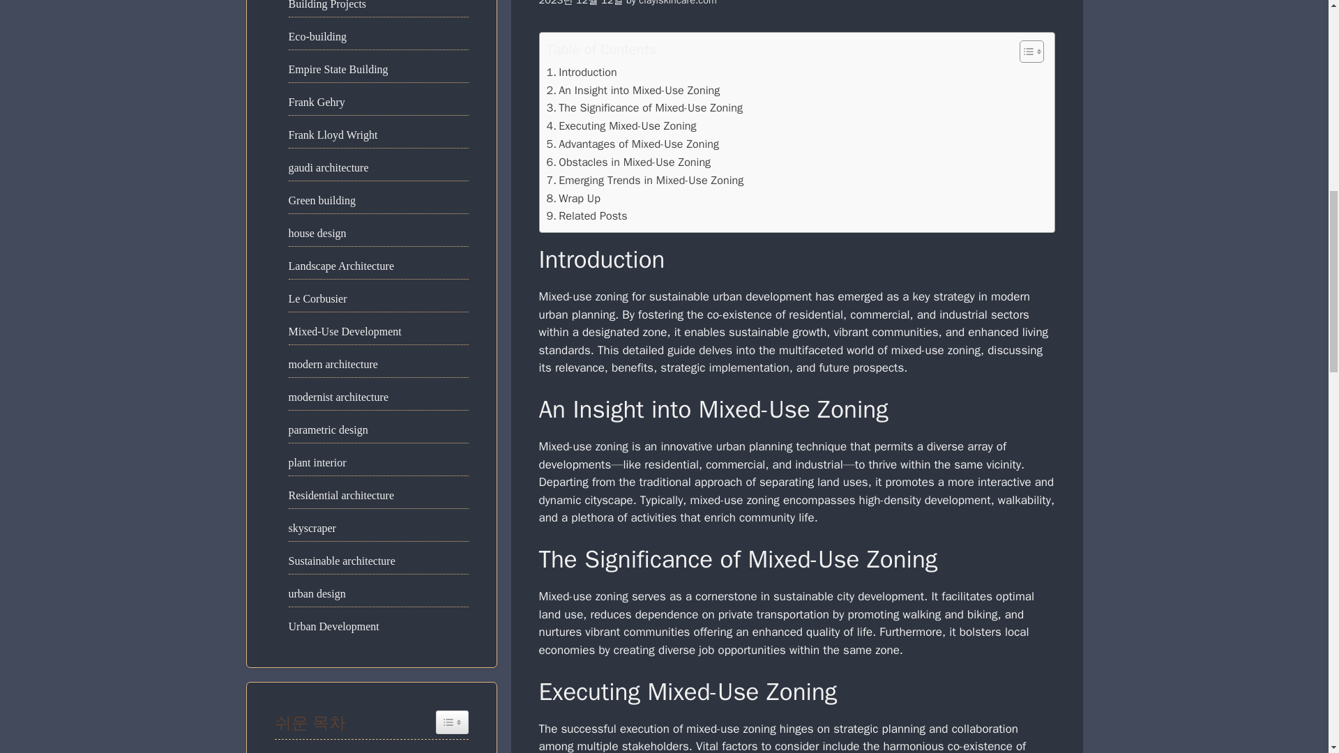 This screenshot has width=1339, height=753. I want to click on View all posts by claylskincare.com, so click(677, 3).